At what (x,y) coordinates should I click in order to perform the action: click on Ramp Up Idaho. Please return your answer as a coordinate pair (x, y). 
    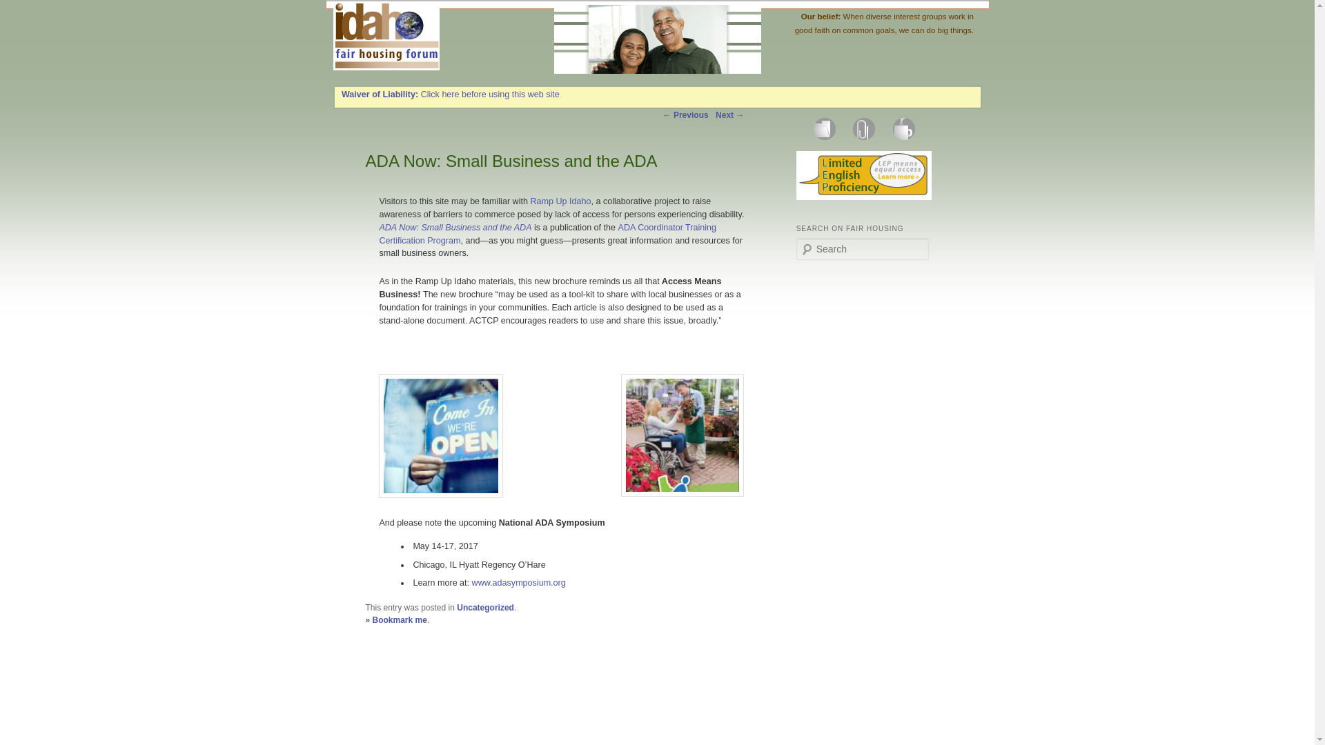
    Looking at the image, I should click on (560, 201).